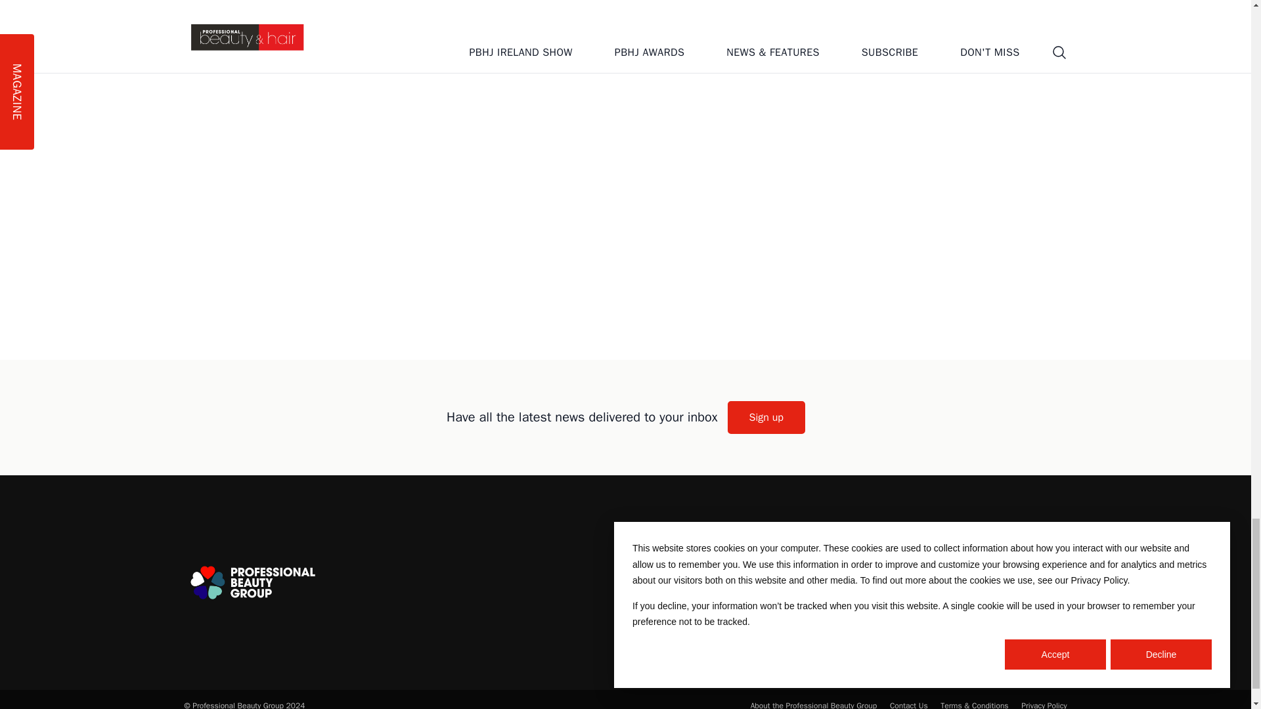 This screenshot has height=709, width=1261. I want to click on Twitter, so click(943, 582).